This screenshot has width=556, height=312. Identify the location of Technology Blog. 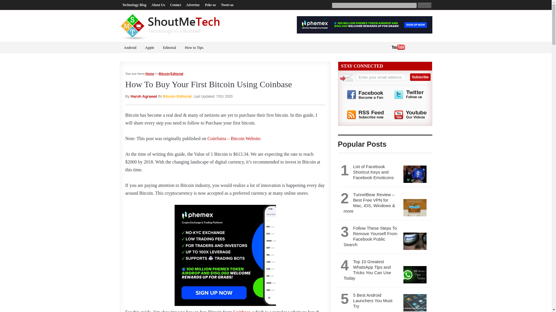
(134, 5).